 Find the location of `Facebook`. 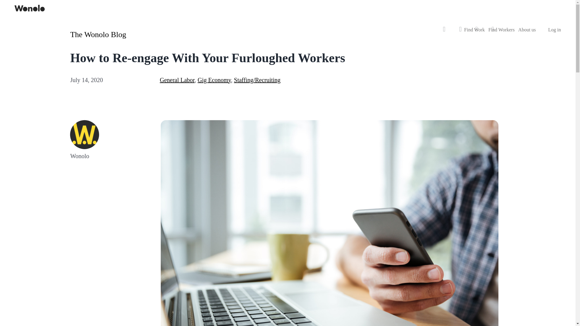

Facebook is located at coordinates (444, 32).